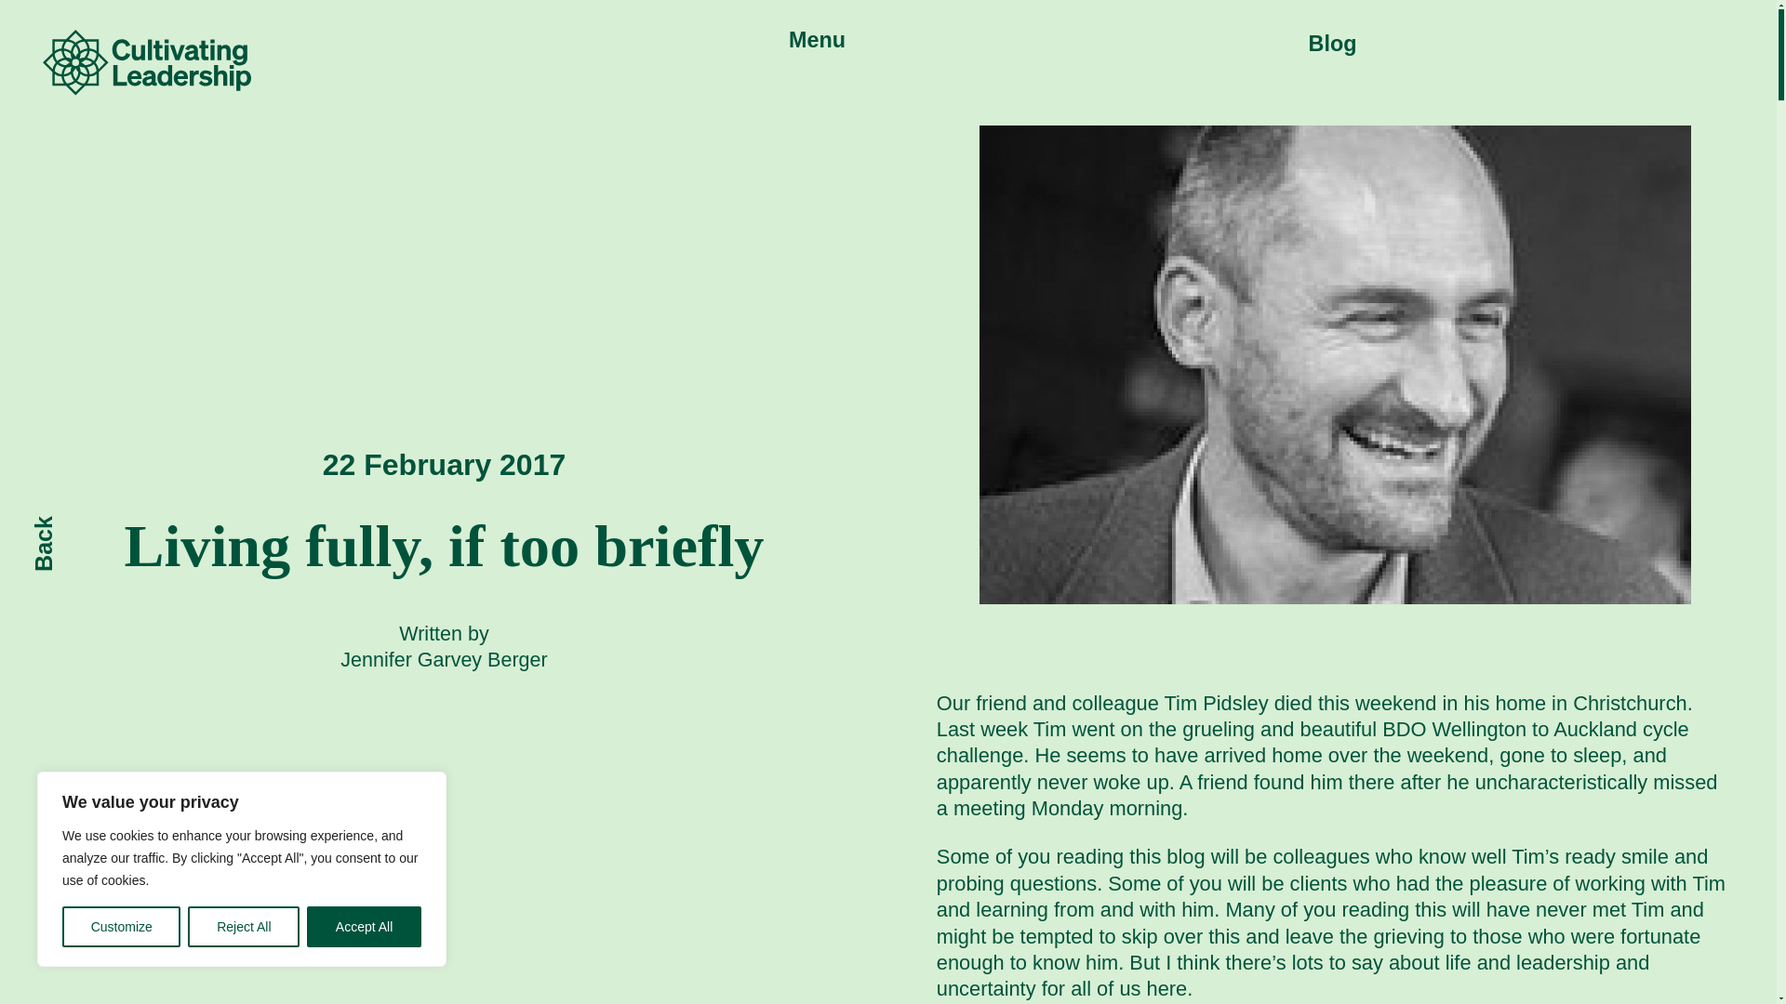  Describe the element at coordinates (121, 927) in the screenshot. I see `Customize` at that location.